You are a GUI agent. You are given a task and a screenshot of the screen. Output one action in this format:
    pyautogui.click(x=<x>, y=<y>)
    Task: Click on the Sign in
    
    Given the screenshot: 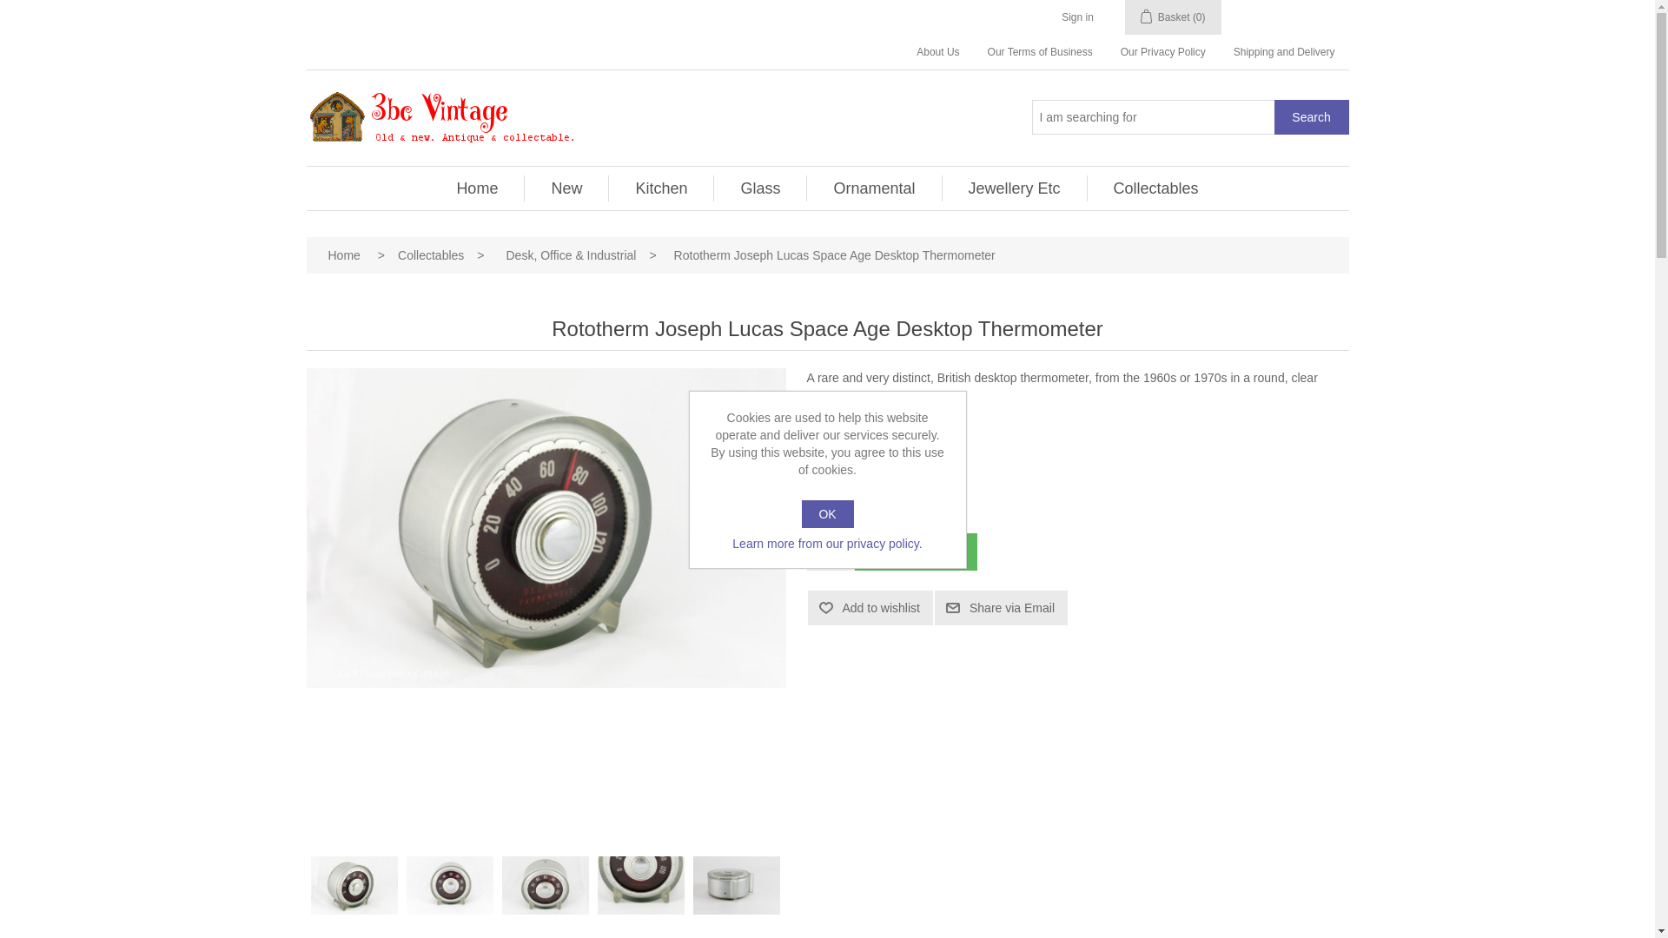 What is the action you would take?
    pyautogui.click(x=1077, y=17)
    